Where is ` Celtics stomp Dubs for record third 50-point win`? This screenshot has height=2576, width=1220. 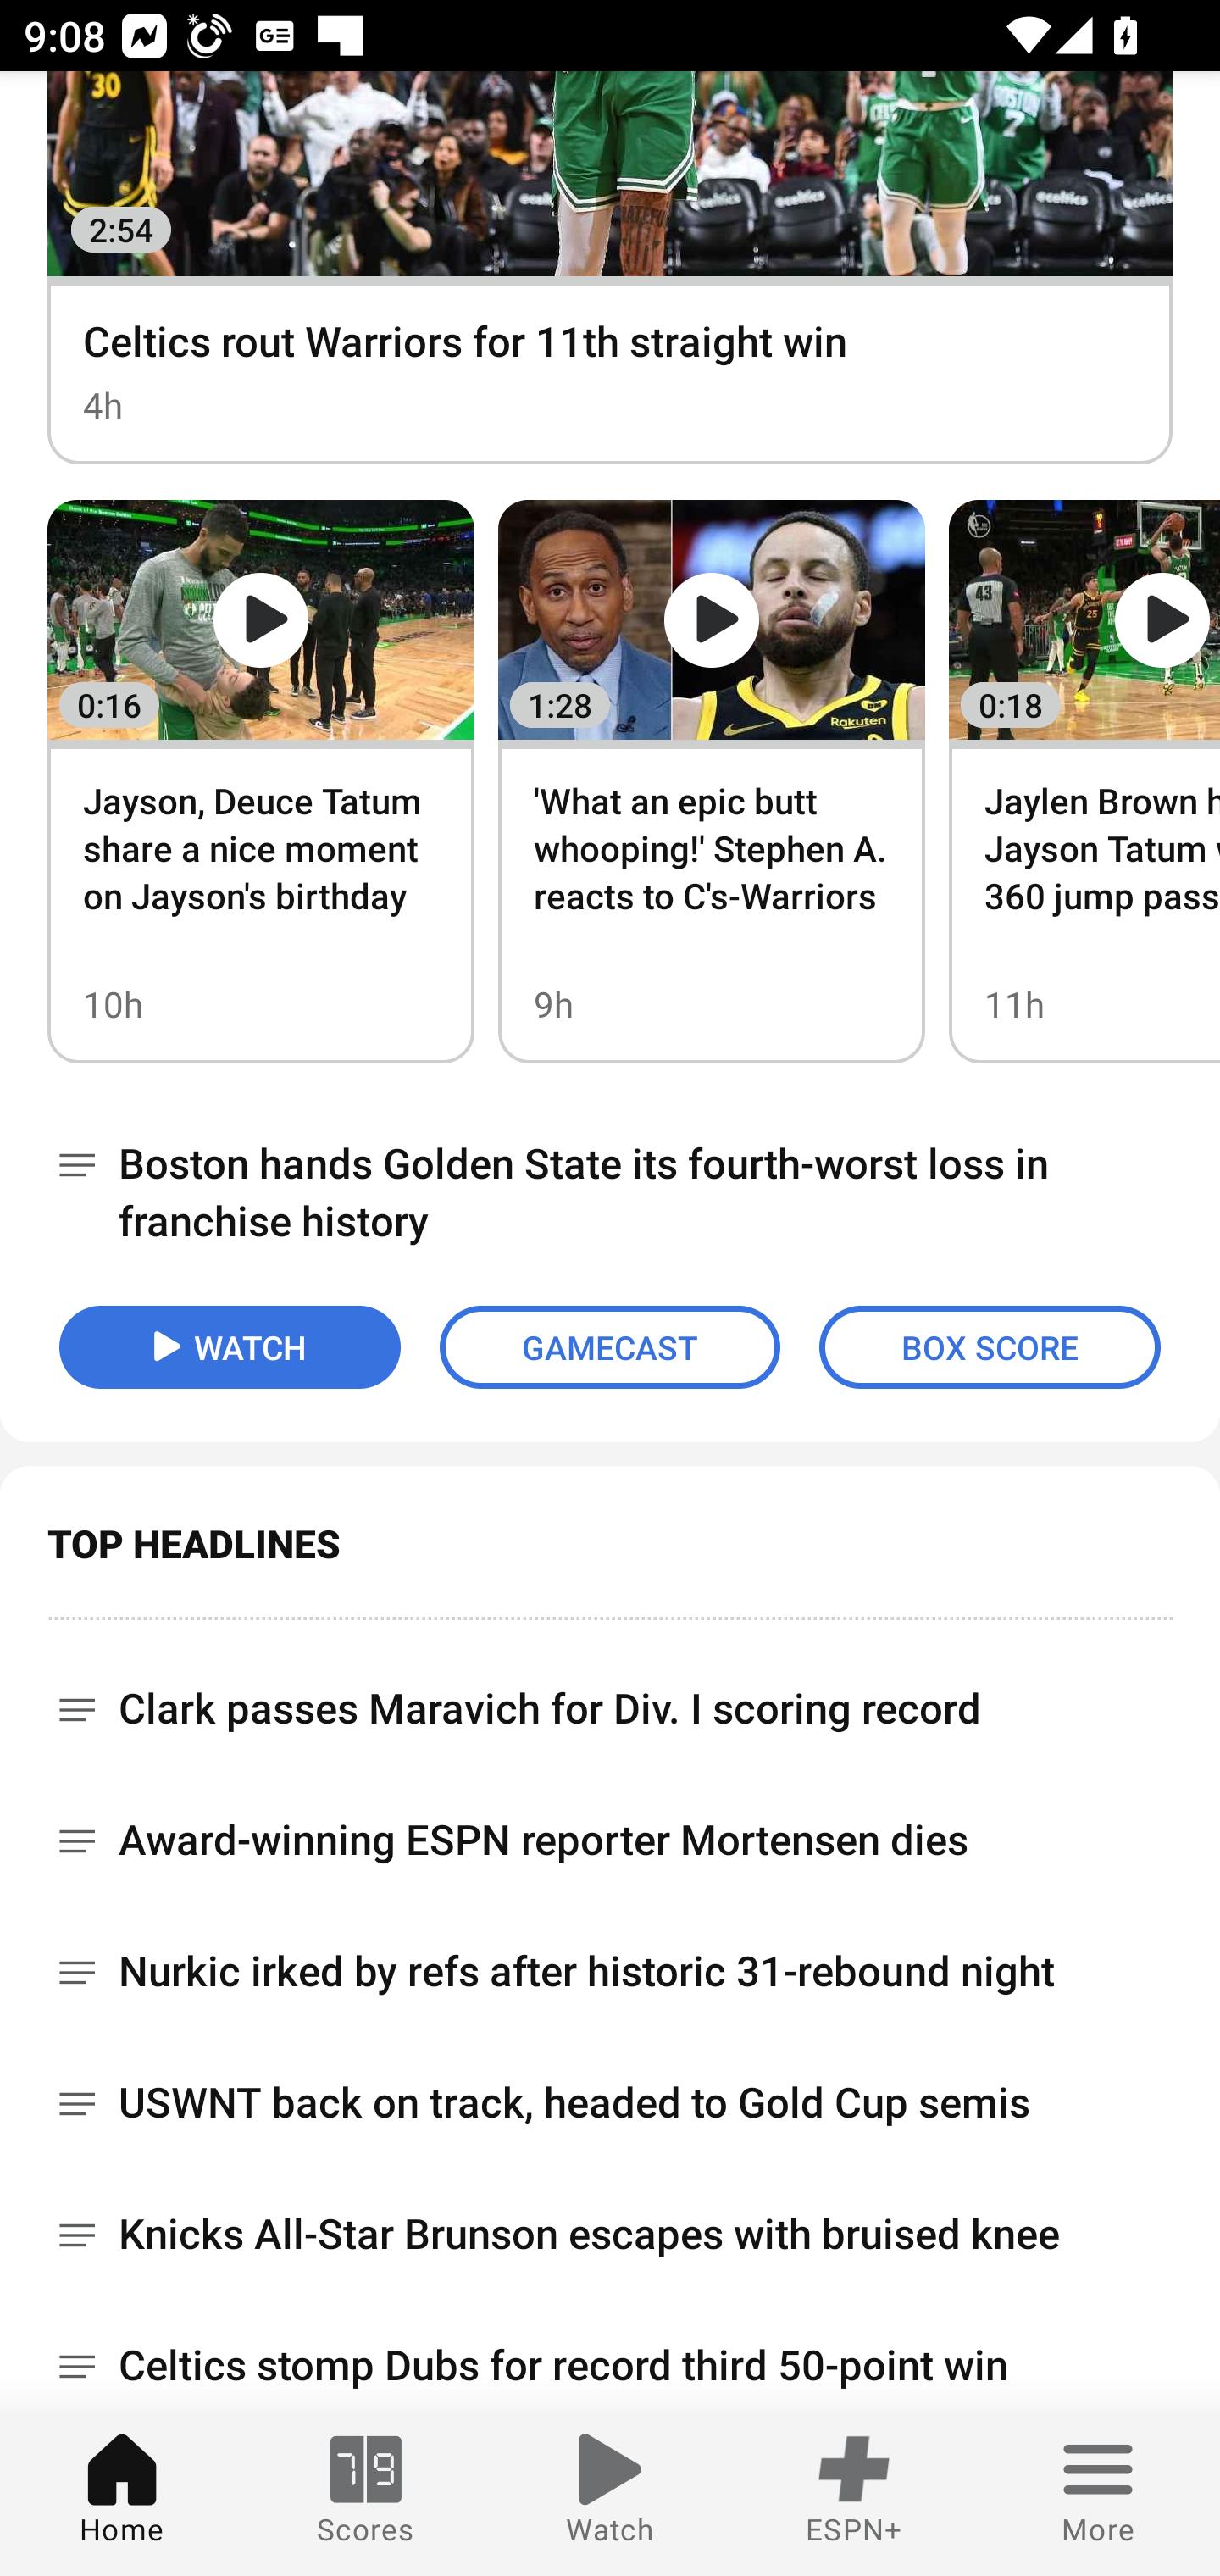  Celtics stomp Dubs for record third 50-point win is located at coordinates (610, 2356).